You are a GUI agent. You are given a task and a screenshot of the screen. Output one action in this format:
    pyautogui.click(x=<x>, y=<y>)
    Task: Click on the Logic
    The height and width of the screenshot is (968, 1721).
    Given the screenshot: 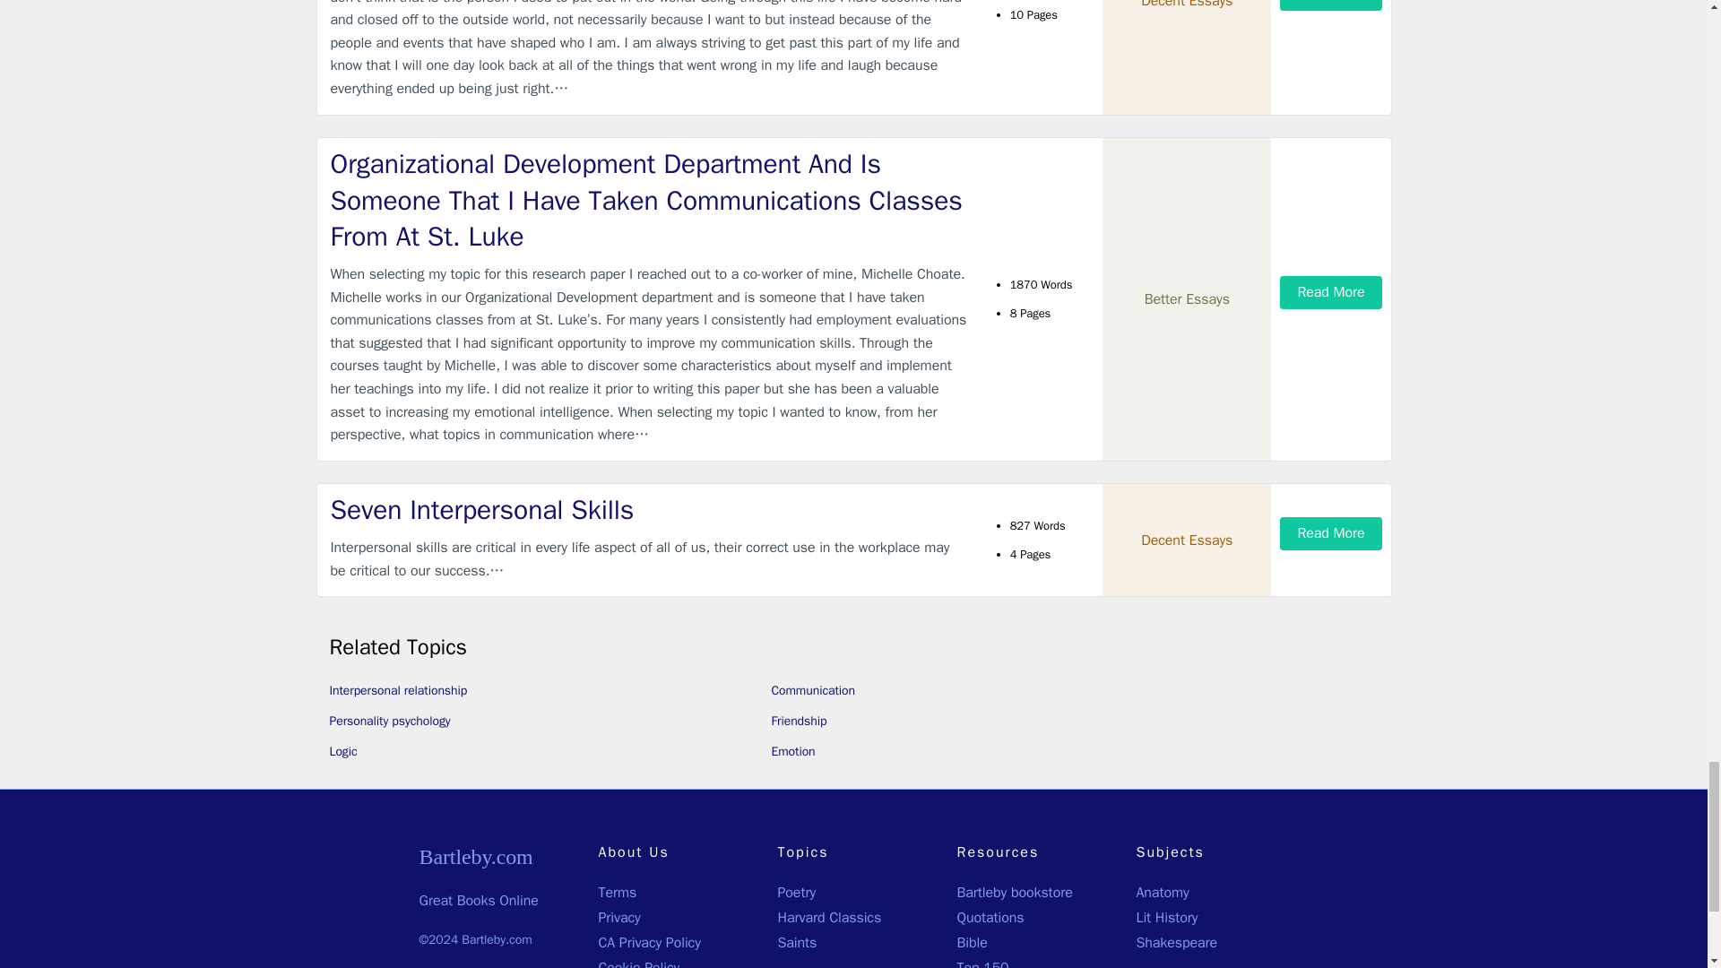 What is the action you would take?
    pyautogui.click(x=344, y=751)
    